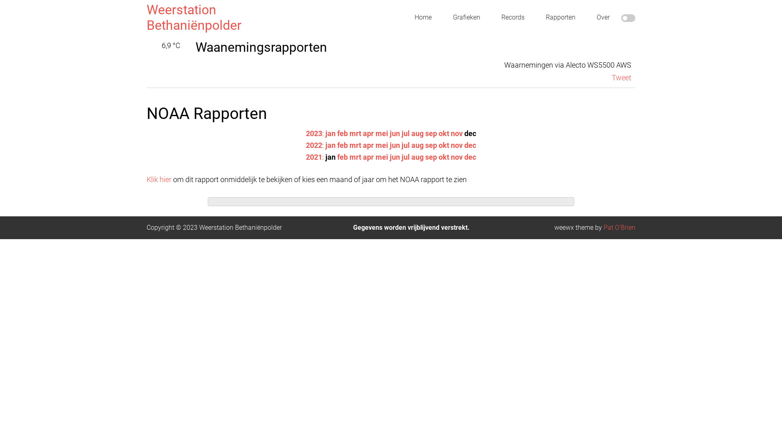 The height and width of the screenshot is (440, 782). I want to click on feb, so click(343, 145).